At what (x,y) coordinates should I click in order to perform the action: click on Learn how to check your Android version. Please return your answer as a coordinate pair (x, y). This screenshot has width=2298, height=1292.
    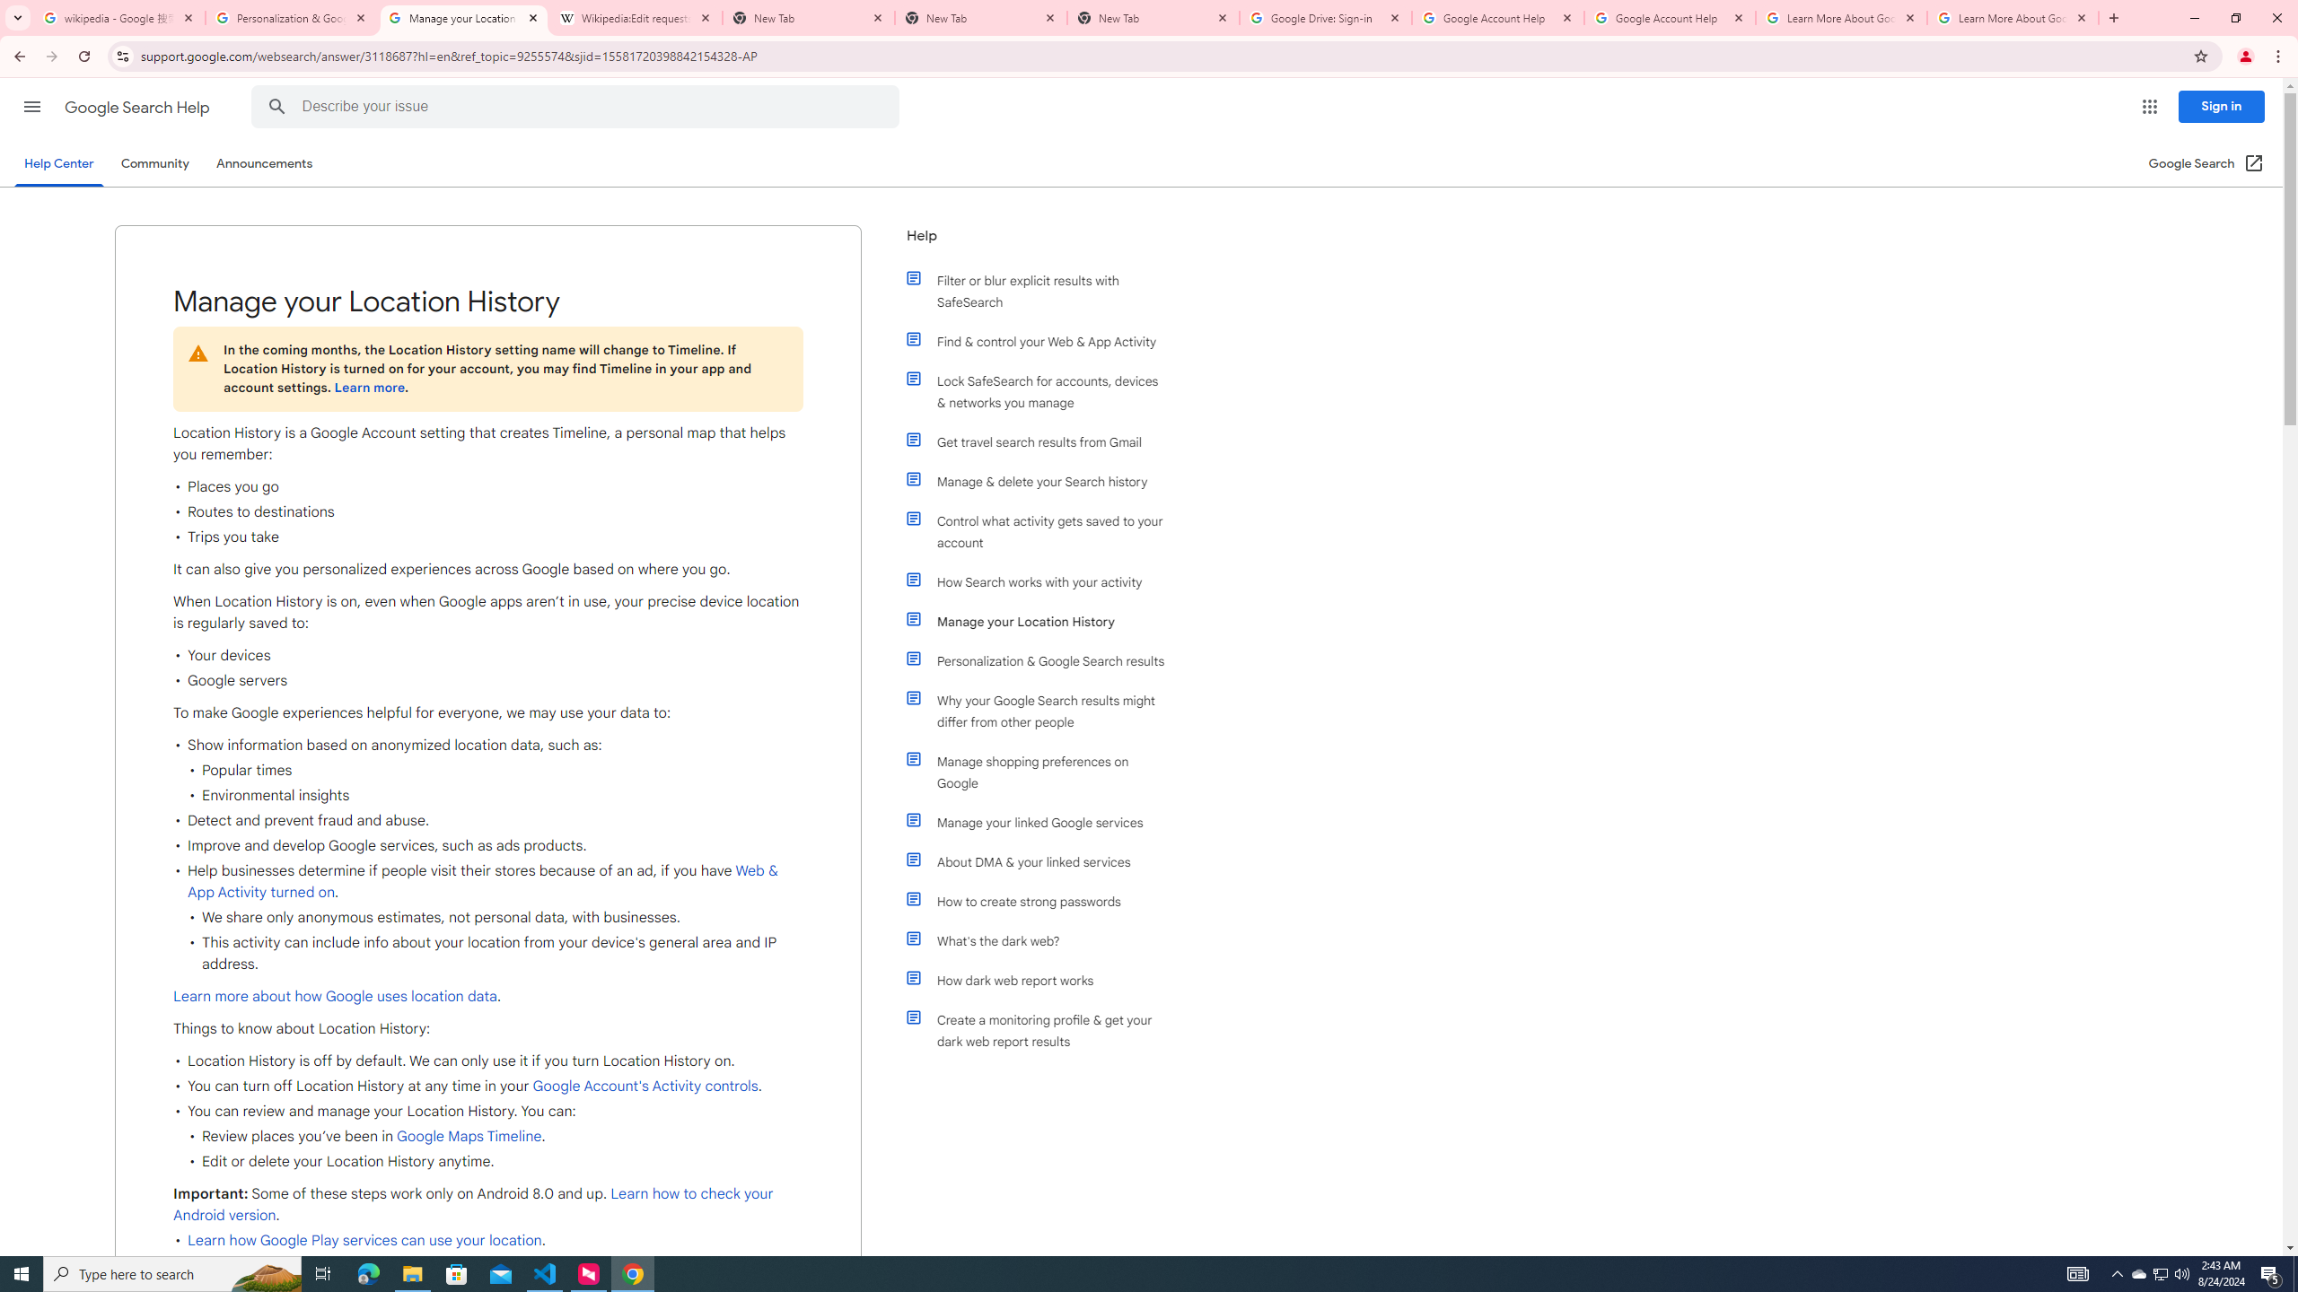
    Looking at the image, I should click on (473, 1204).